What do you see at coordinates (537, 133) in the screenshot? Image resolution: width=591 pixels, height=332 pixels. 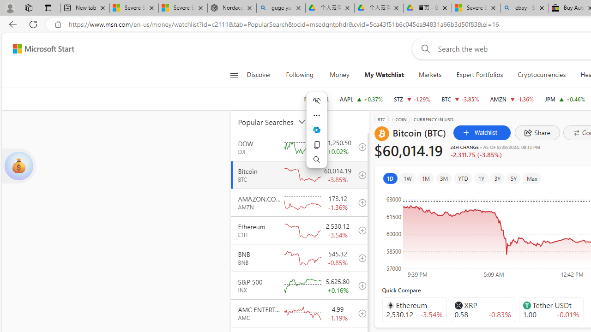 I see `share dialog` at bounding box center [537, 133].